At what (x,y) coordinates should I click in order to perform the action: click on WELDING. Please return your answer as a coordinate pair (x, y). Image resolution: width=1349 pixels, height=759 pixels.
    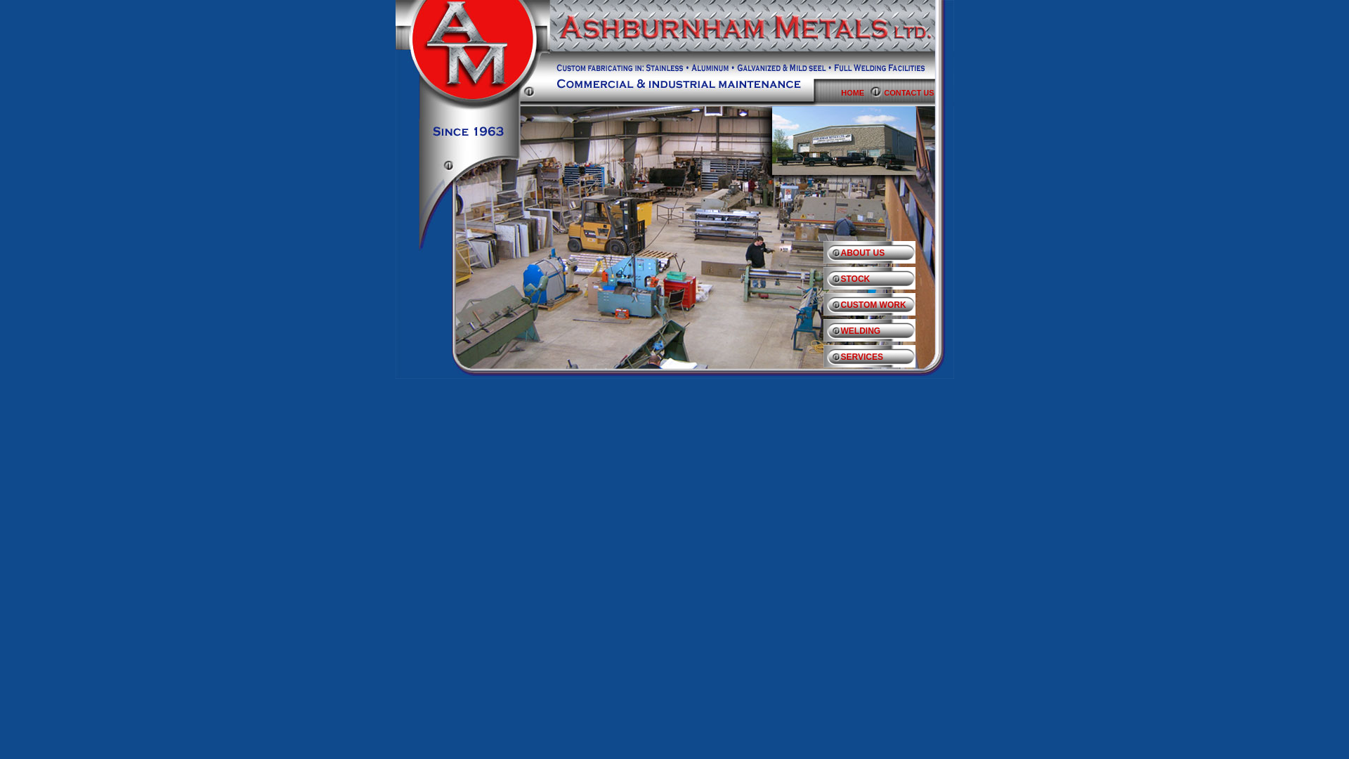
    Looking at the image, I should click on (878, 334).